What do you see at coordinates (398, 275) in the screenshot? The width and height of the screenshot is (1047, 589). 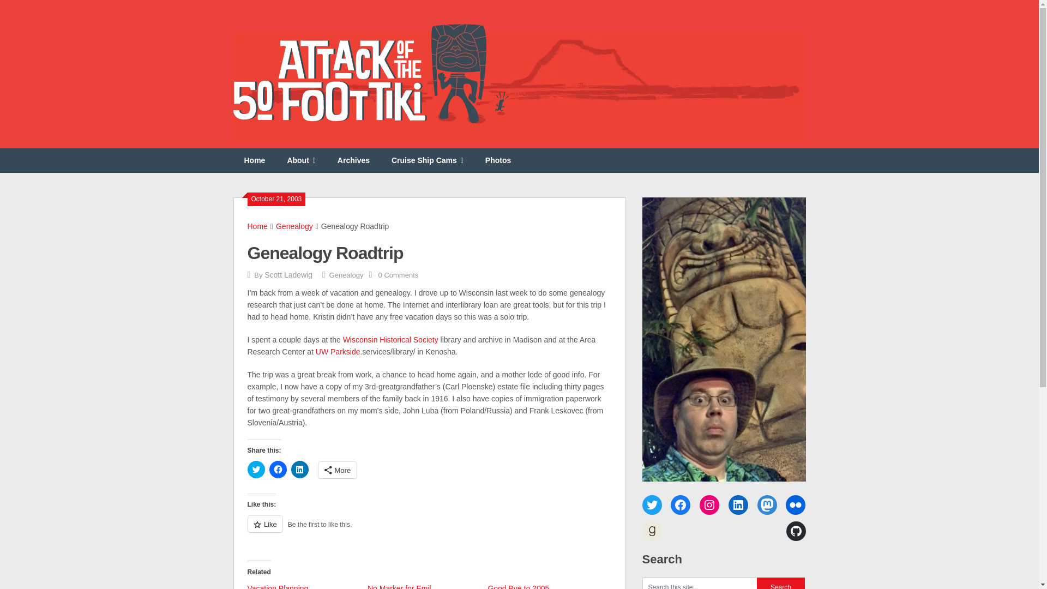 I see `0 Comments` at bounding box center [398, 275].